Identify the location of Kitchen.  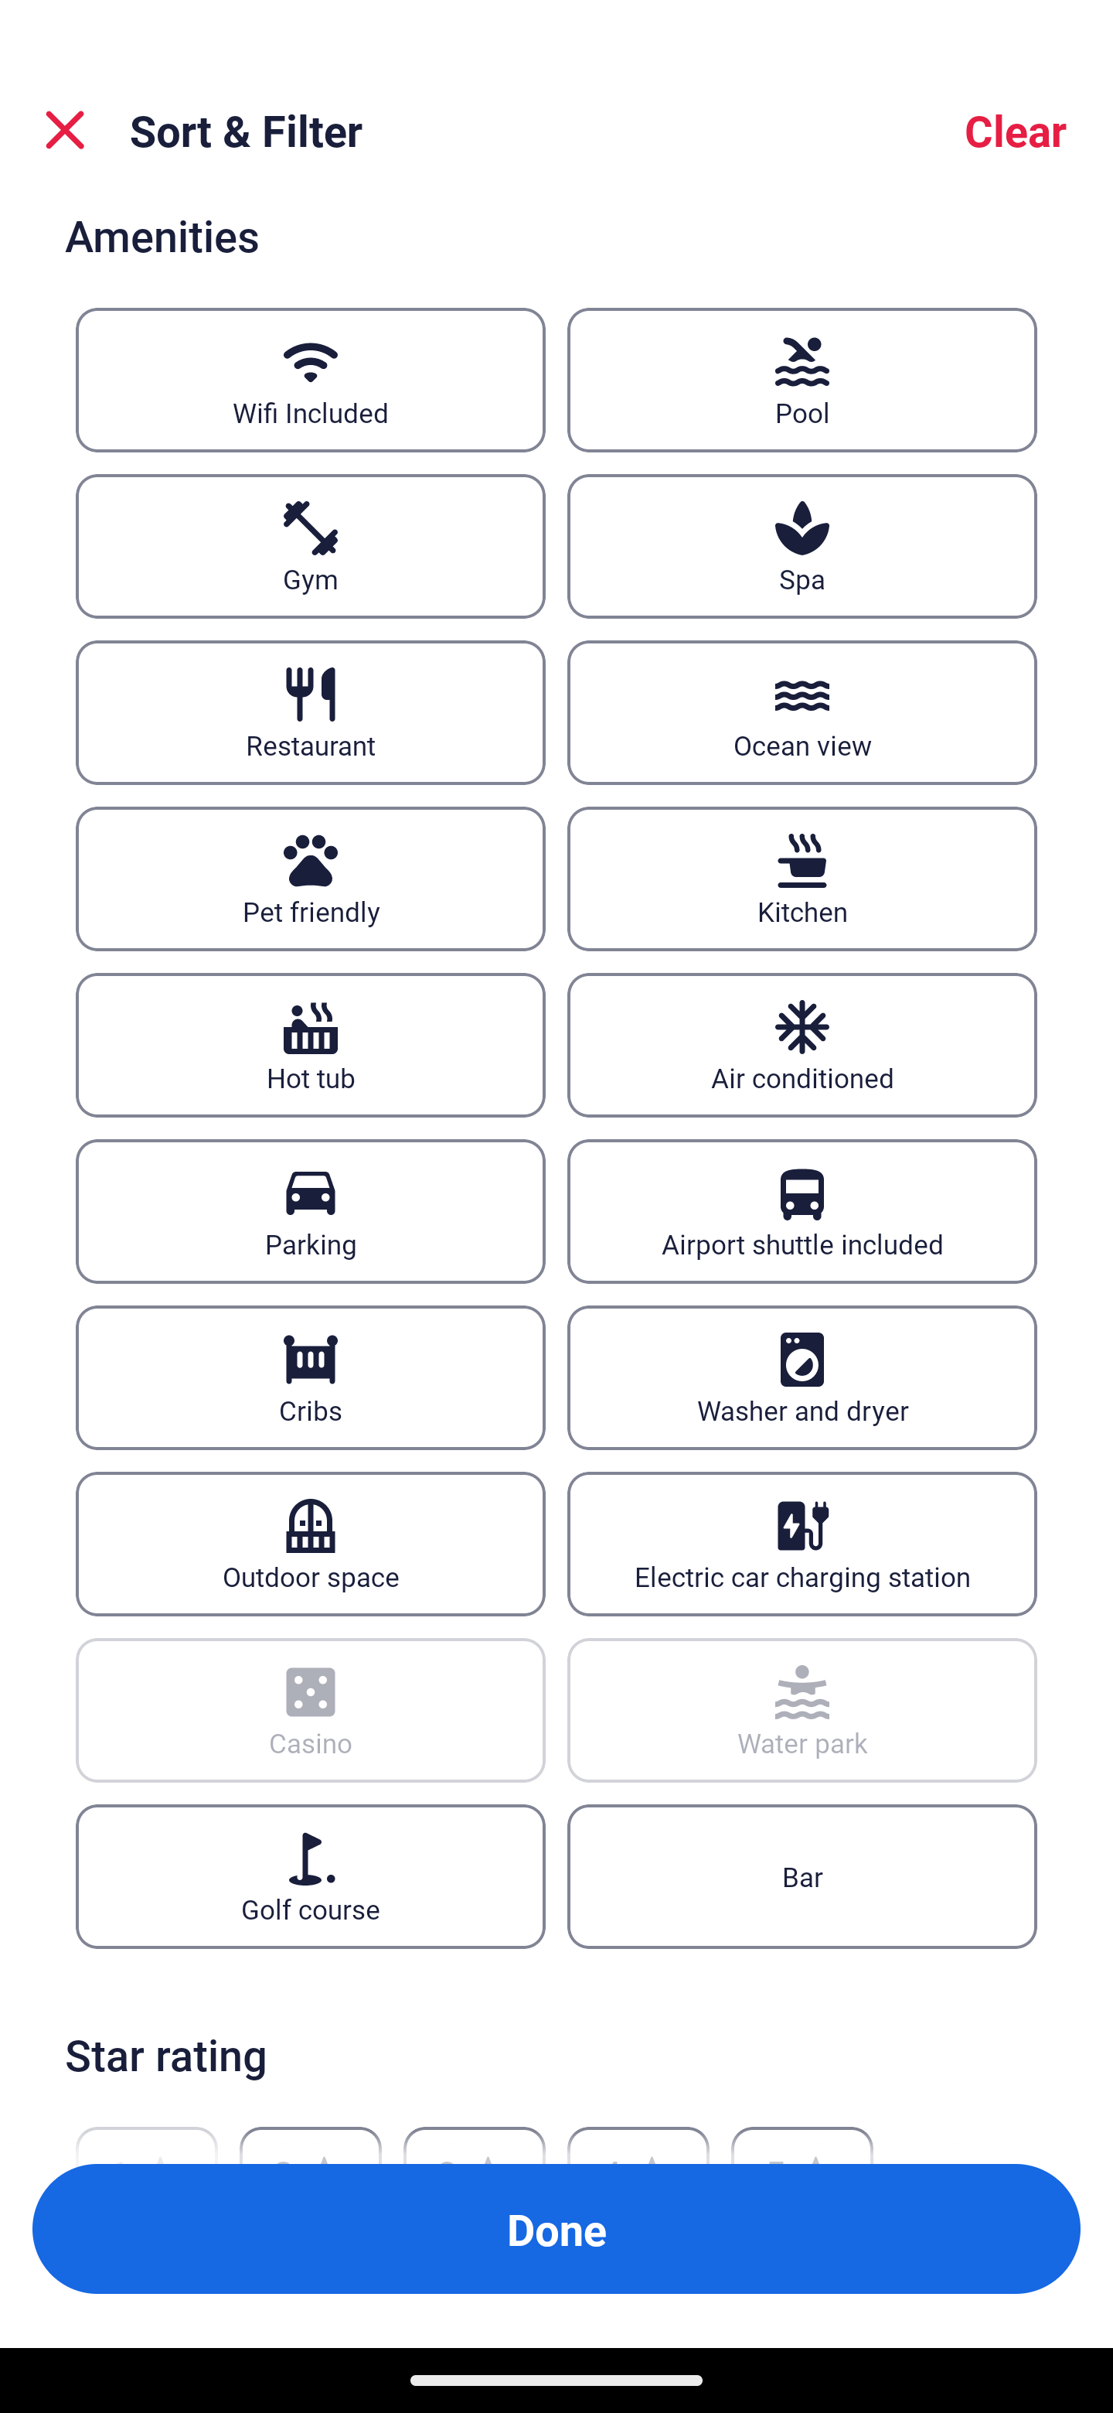
(802, 879).